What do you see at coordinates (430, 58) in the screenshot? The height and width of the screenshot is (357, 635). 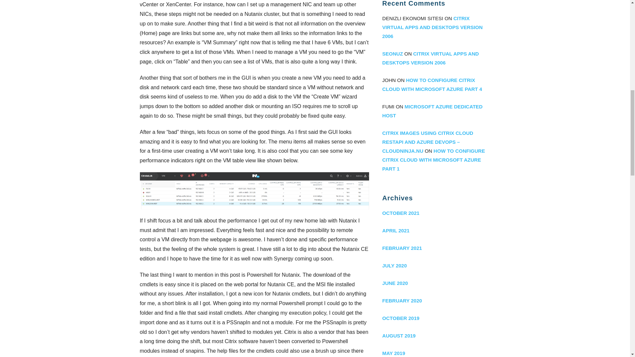 I see `CITRIX VIRTUAL APPS AND DESKTOPS VERSION 2006` at bounding box center [430, 58].